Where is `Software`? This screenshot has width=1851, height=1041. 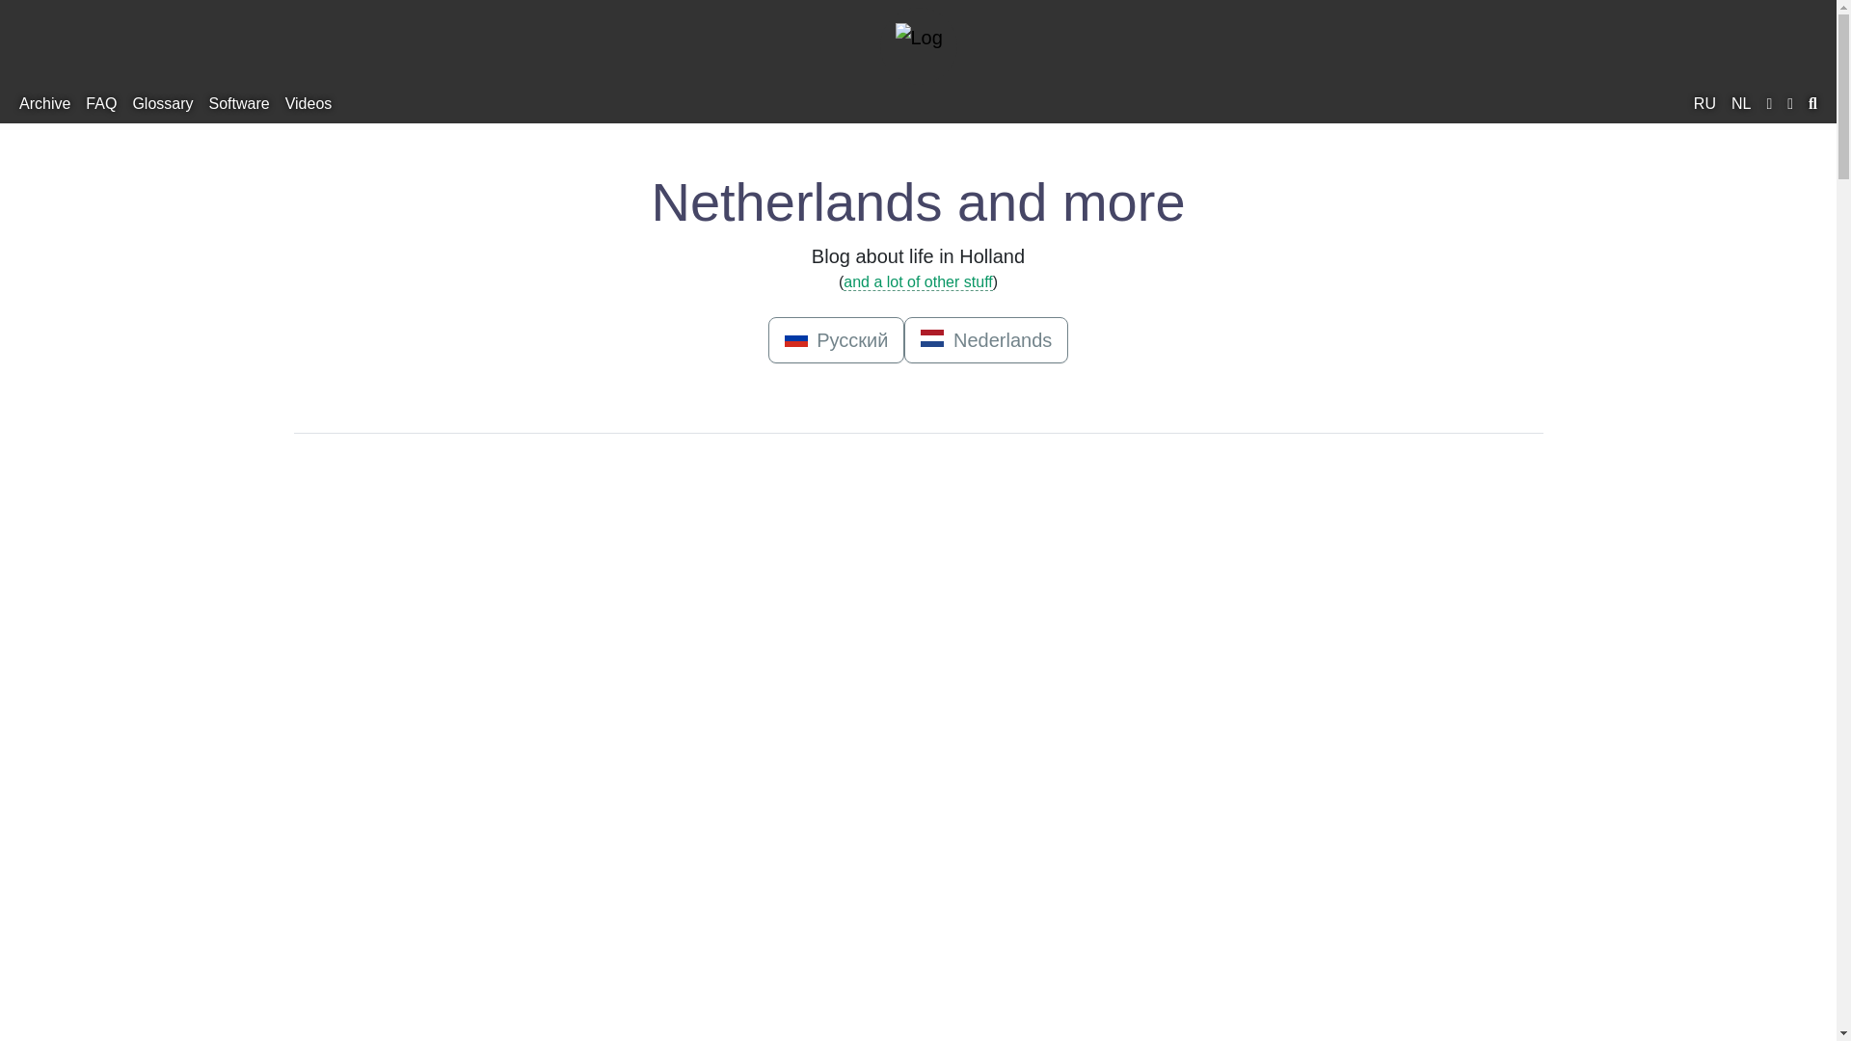 Software is located at coordinates (237, 104).